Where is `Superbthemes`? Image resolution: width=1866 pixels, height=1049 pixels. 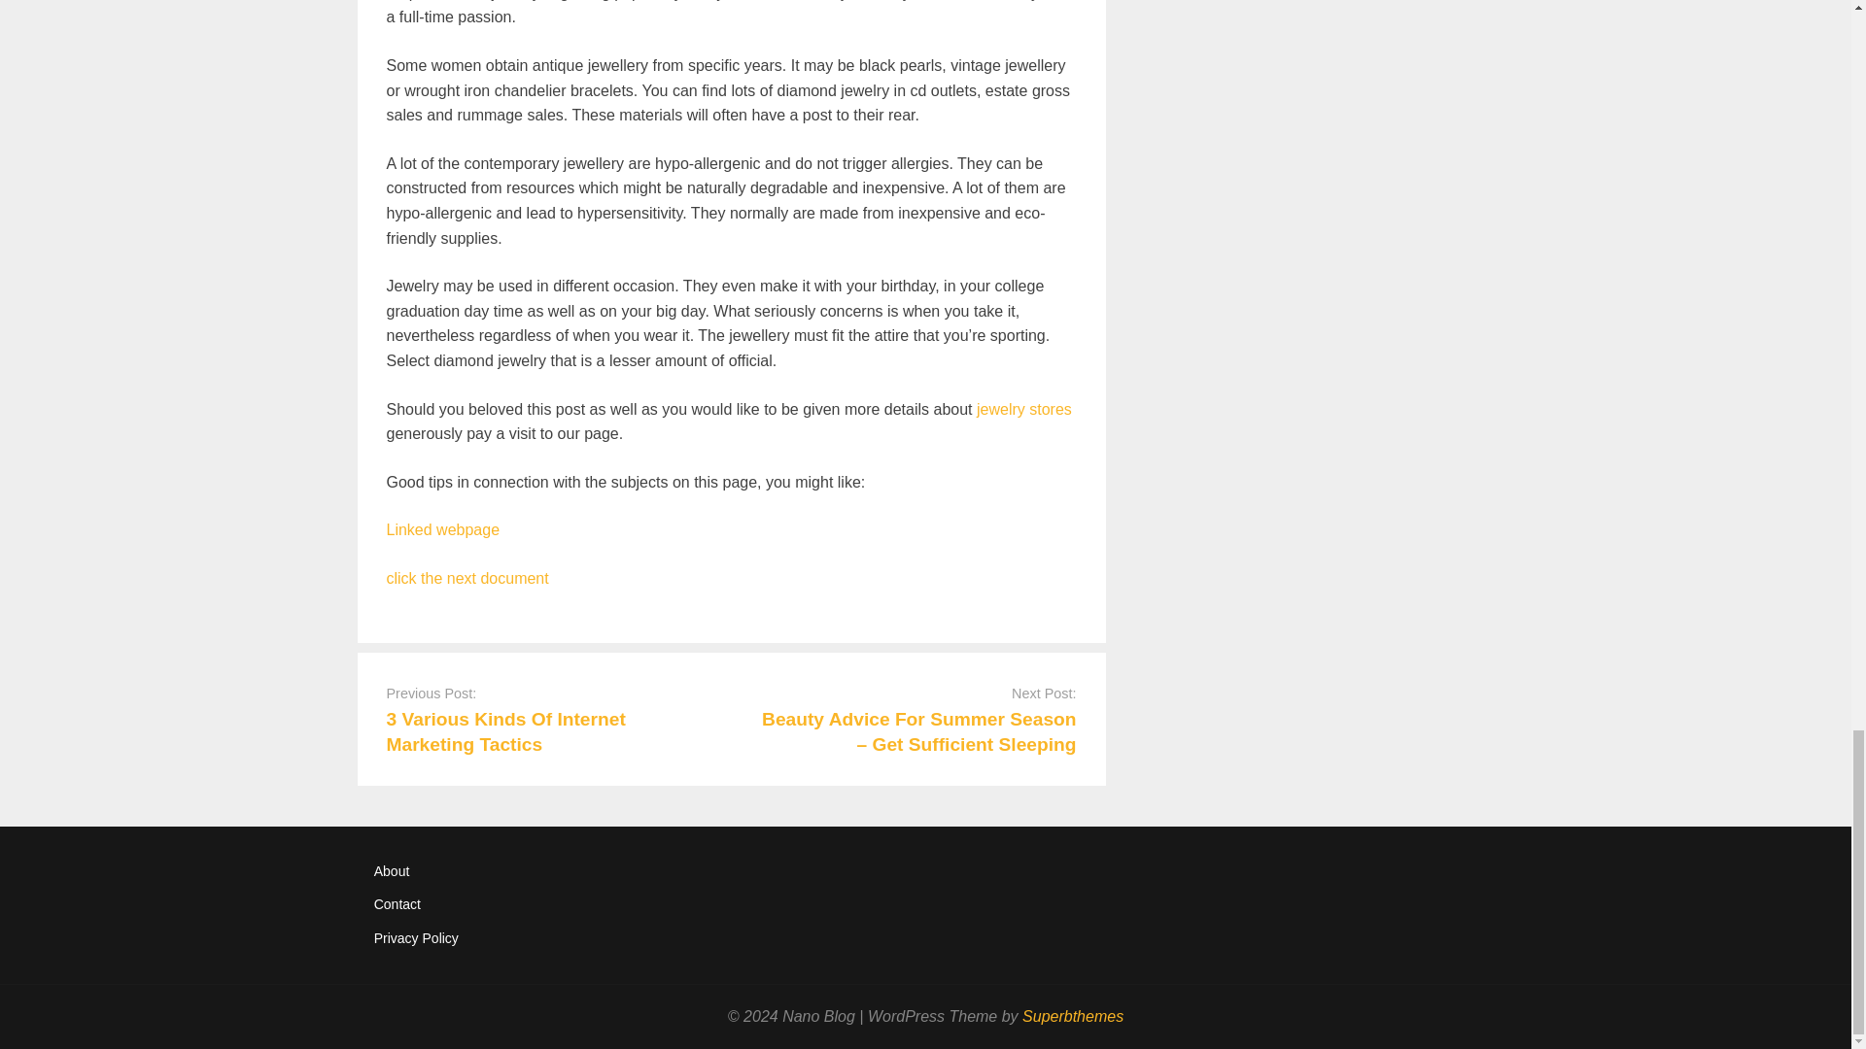 Superbthemes is located at coordinates (1073, 1016).